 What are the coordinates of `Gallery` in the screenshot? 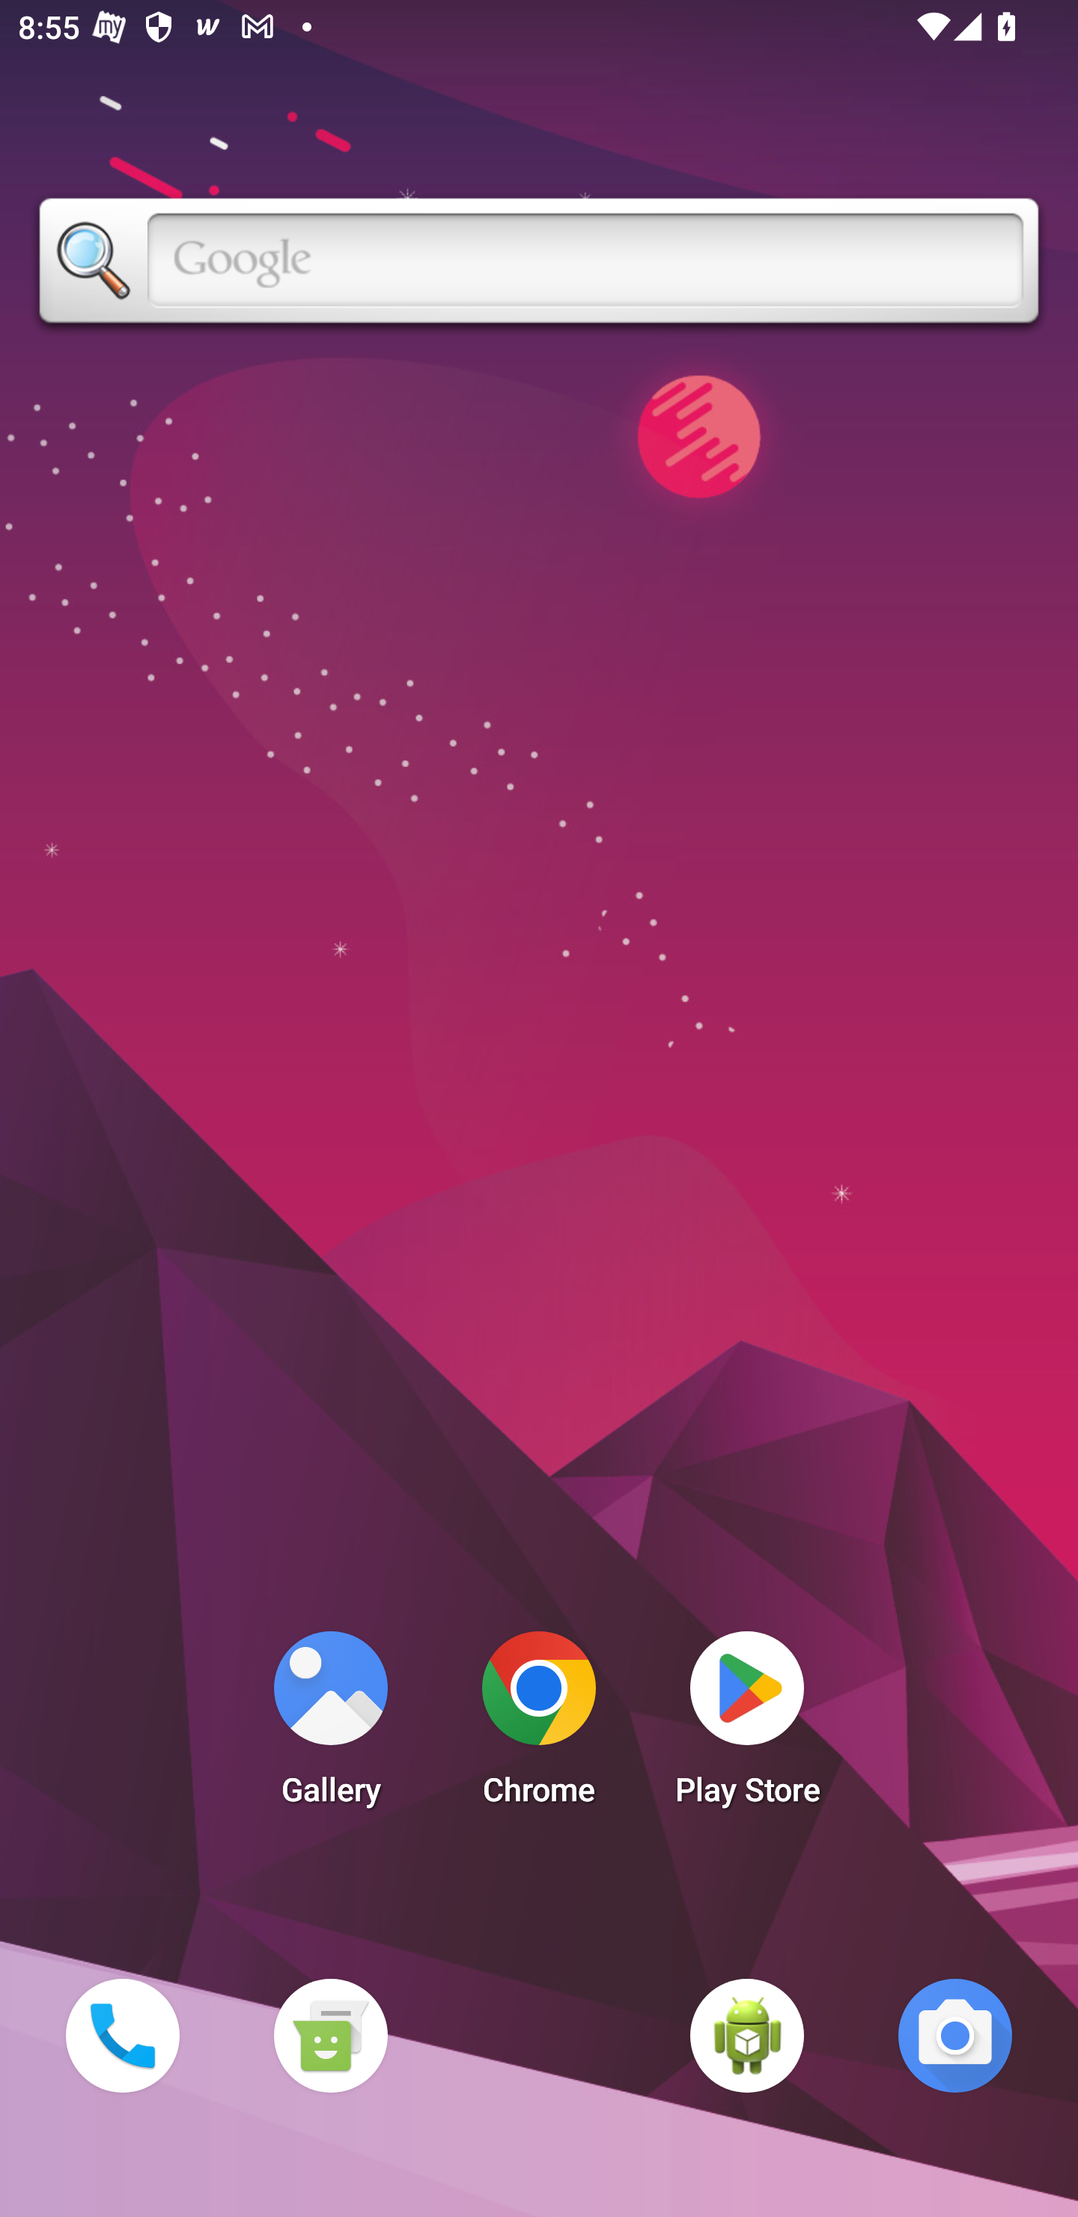 It's located at (330, 1726).